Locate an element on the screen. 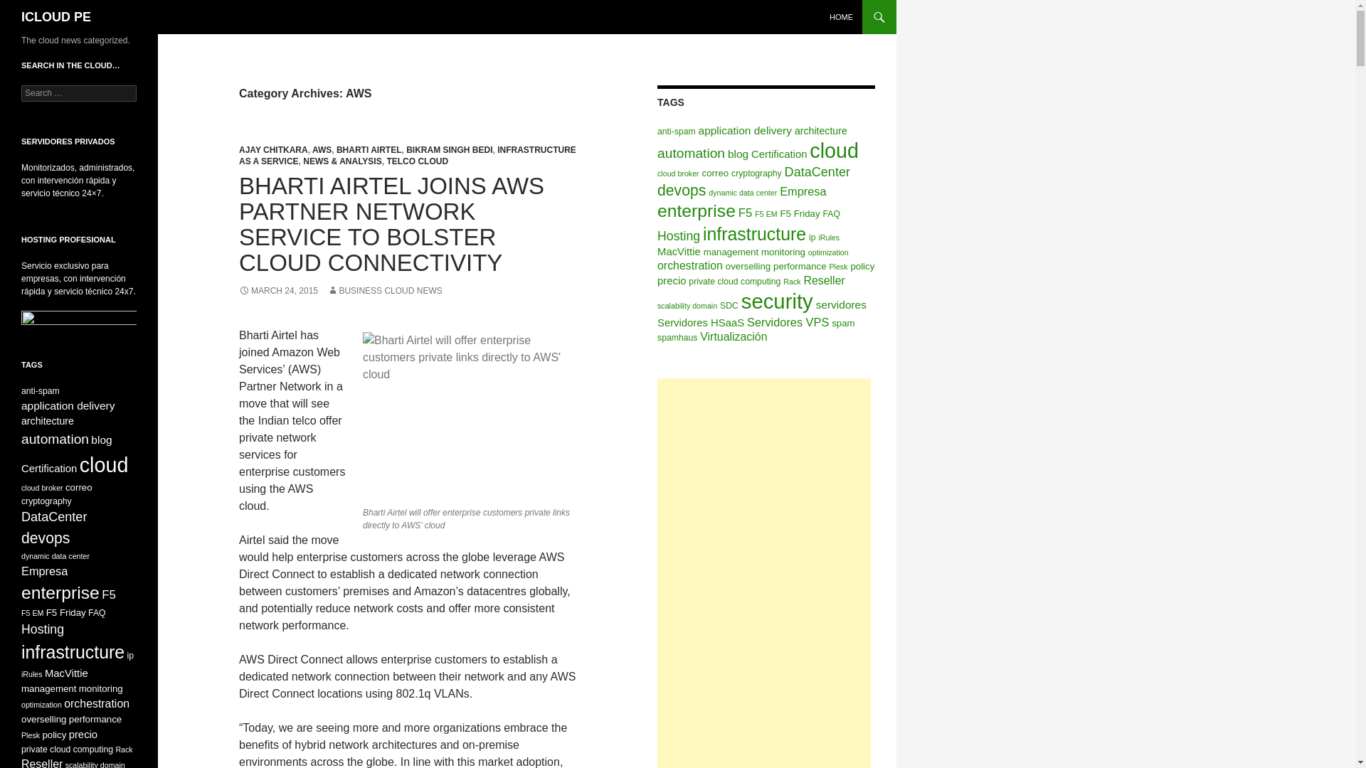  BUSINESS CLOUD NEWS is located at coordinates (384, 290).